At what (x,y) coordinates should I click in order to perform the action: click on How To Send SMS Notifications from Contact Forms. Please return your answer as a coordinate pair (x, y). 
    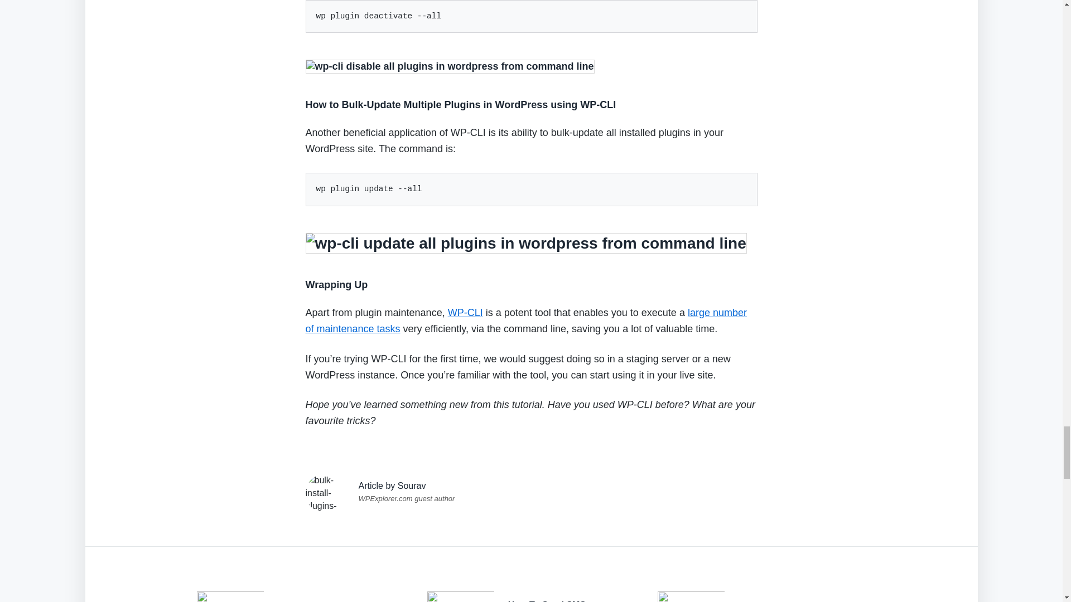
    Looking at the image, I should click on (563, 601).